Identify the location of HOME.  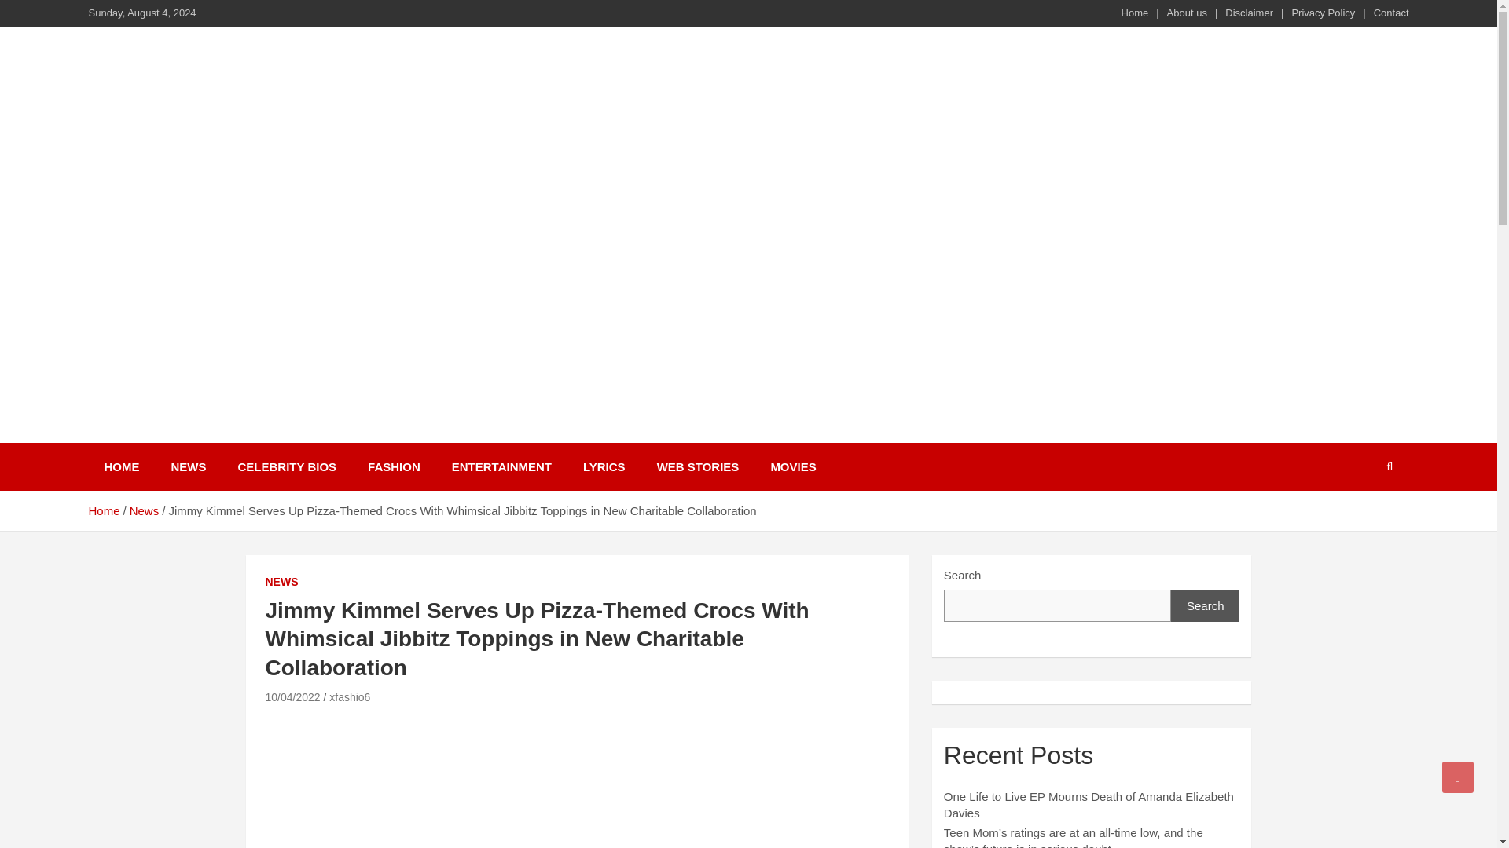
(121, 466).